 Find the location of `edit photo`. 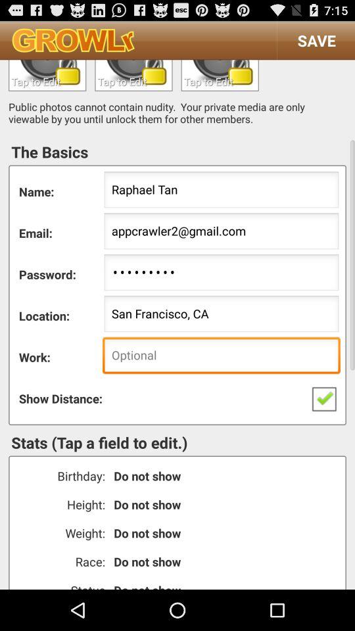

edit photo is located at coordinates (220, 75).